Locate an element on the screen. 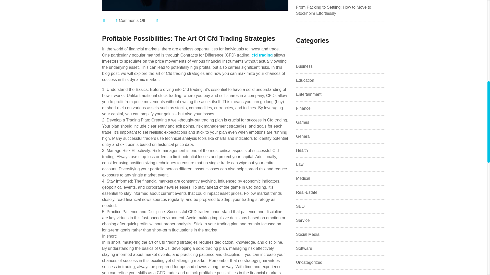 The width and height of the screenshot is (490, 275). Law is located at coordinates (300, 164).